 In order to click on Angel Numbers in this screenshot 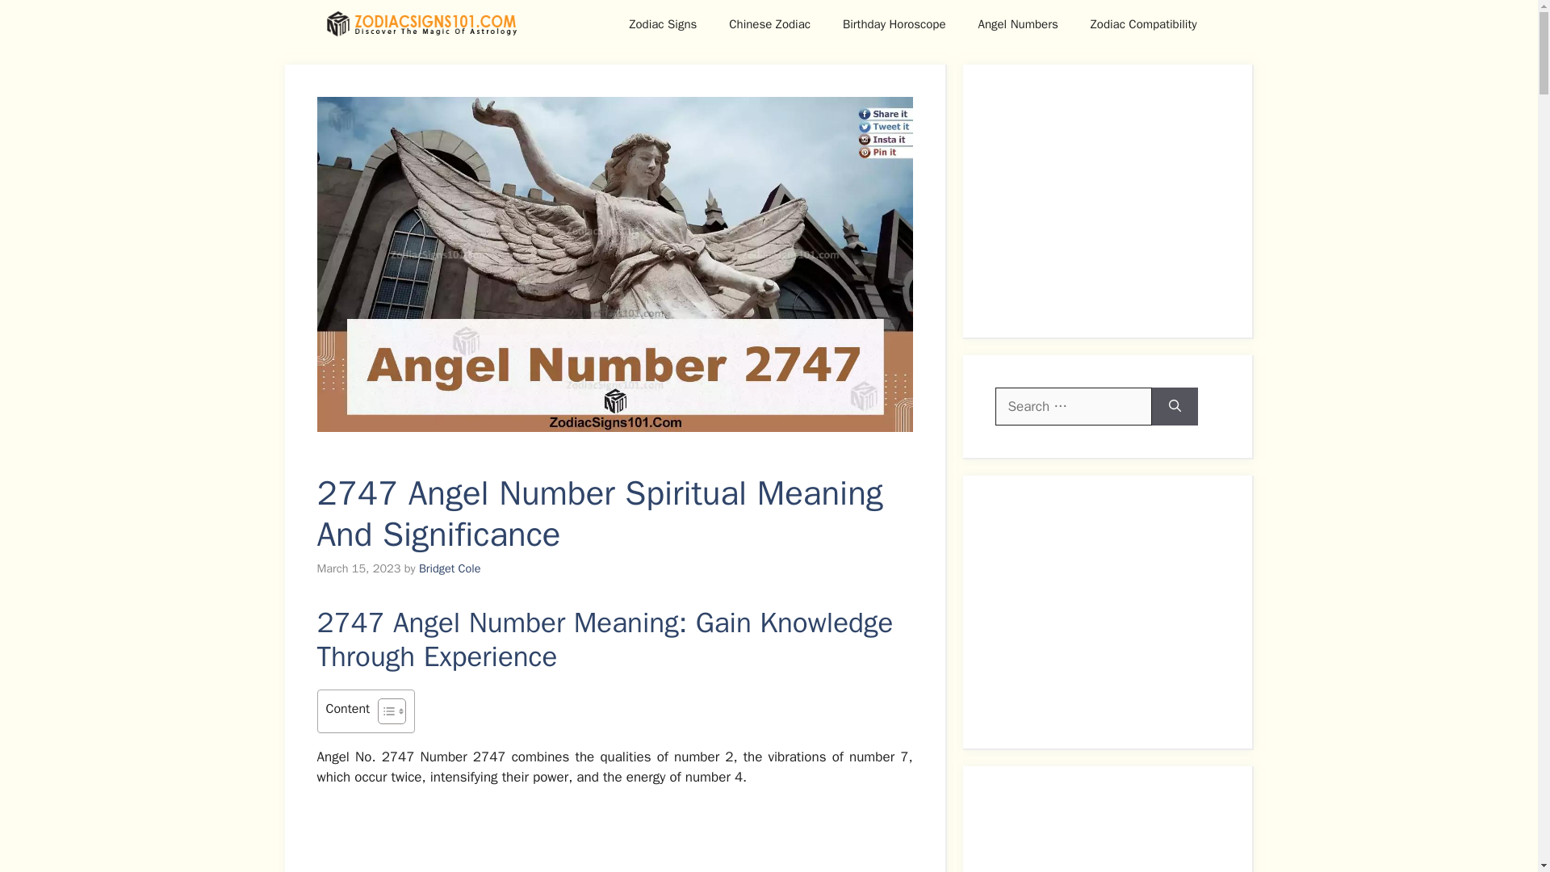, I will do `click(1018, 24)`.